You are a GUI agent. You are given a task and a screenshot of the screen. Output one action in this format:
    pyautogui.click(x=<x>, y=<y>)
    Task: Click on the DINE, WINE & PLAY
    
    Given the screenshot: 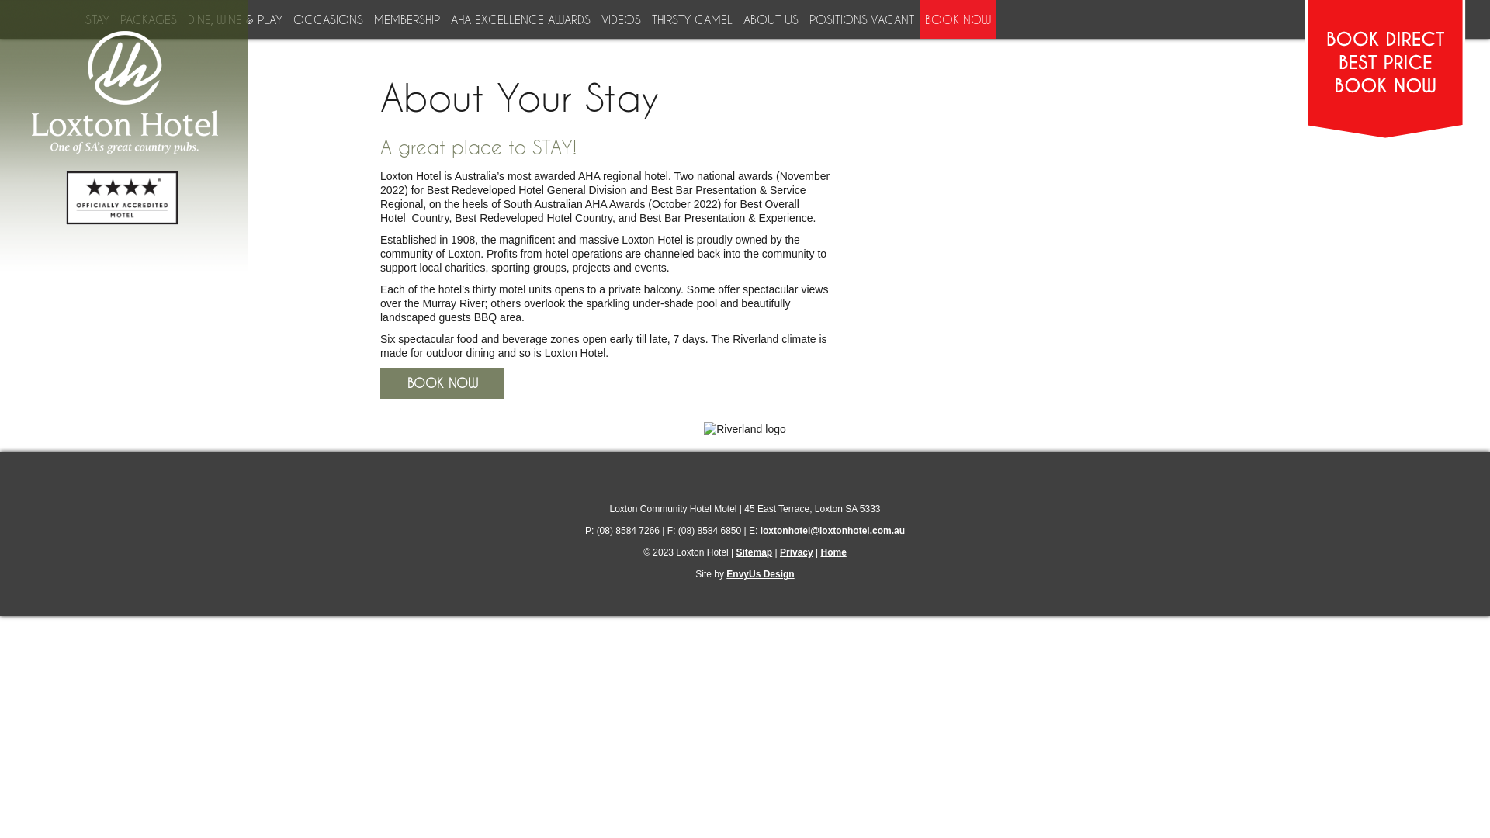 What is the action you would take?
    pyautogui.click(x=233, y=19)
    